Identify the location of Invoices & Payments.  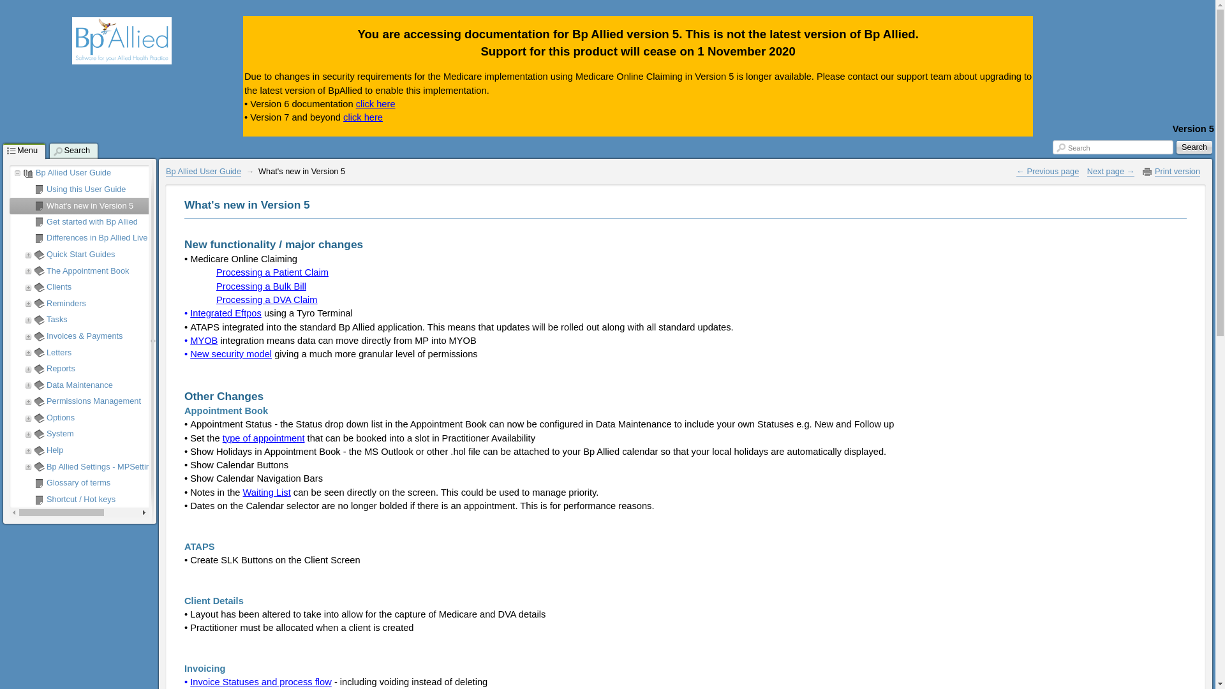
(143, 336).